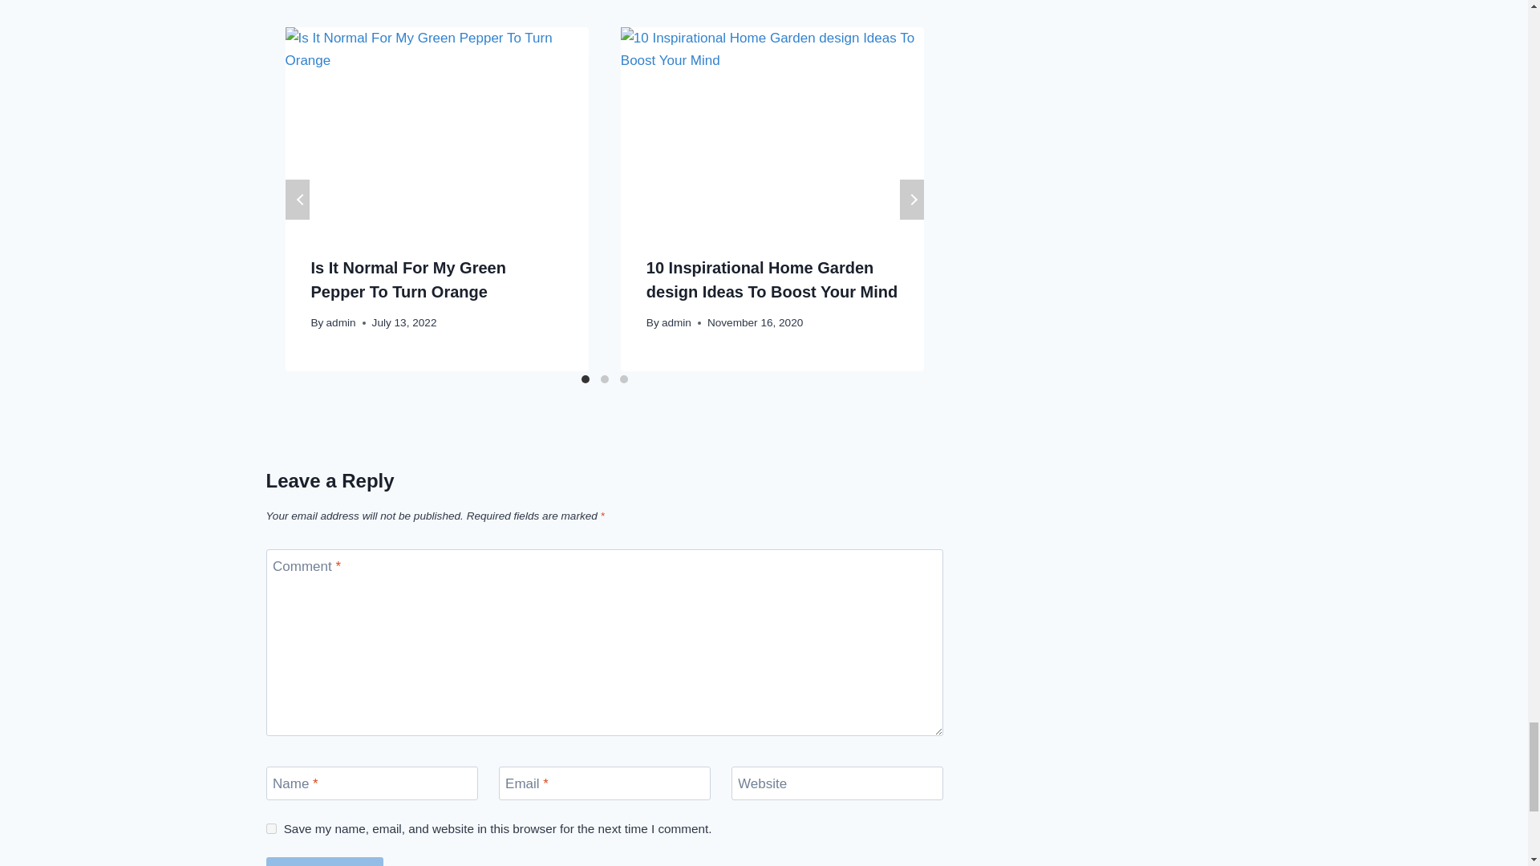 Image resolution: width=1540 pixels, height=866 pixels. What do you see at coordinates (325, 861) in the screenshot?
I see `Post Comment` at bounding box center [325, 861].